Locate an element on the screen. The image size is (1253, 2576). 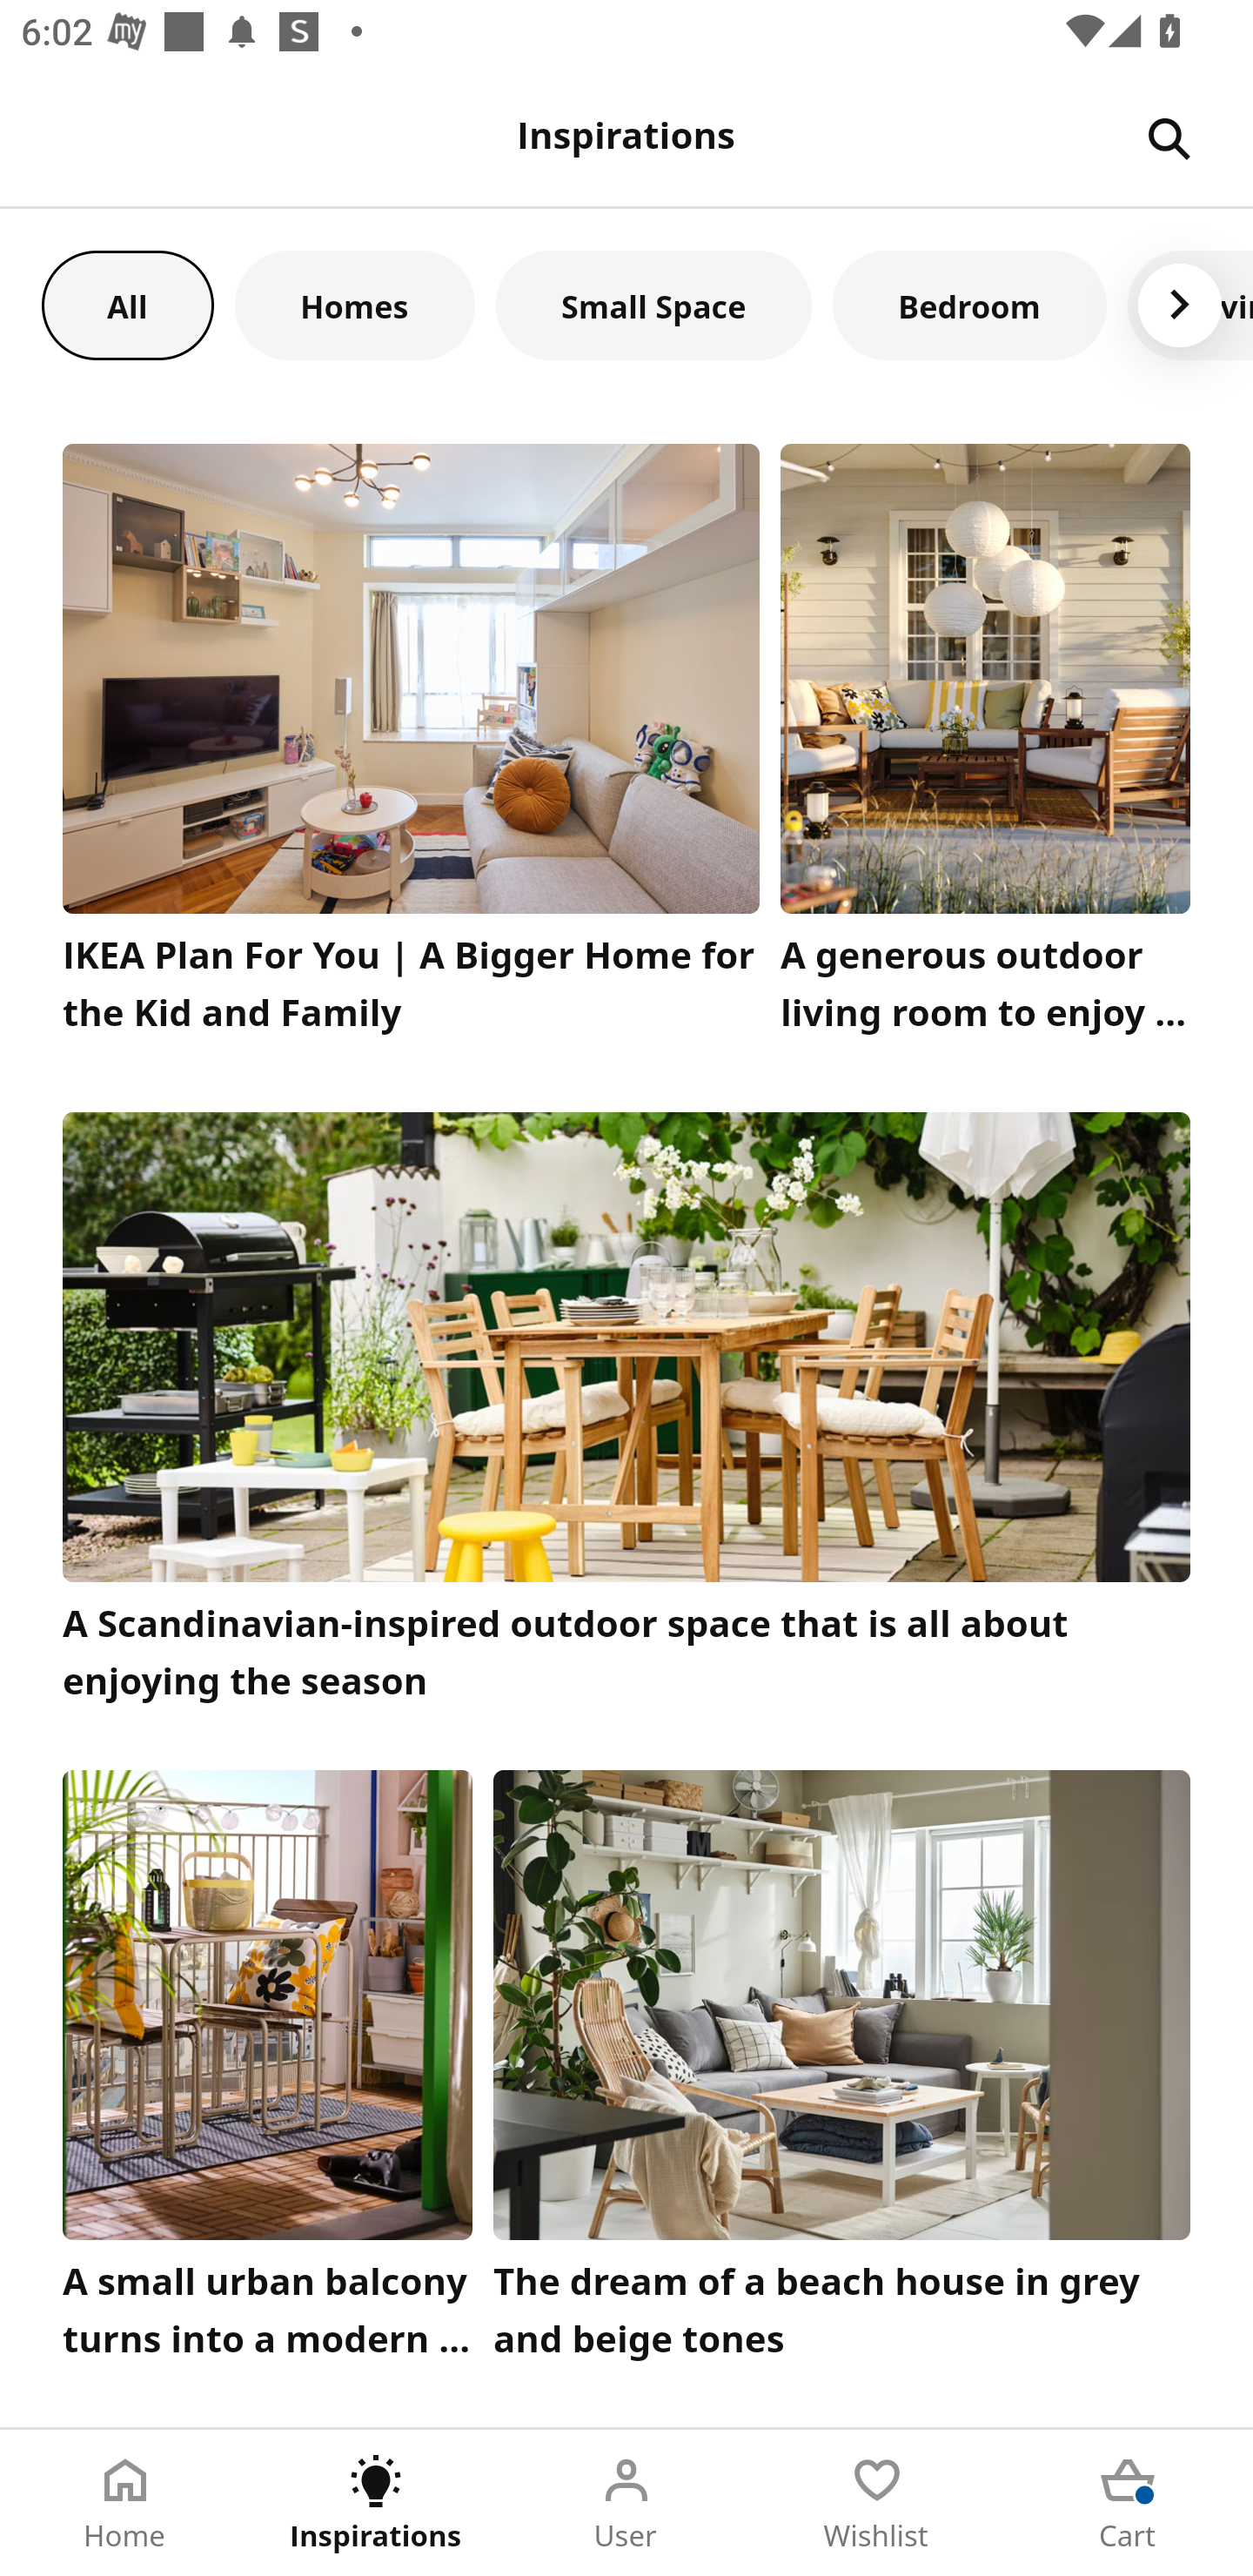
Small Space is located at coordinates (654, 305).